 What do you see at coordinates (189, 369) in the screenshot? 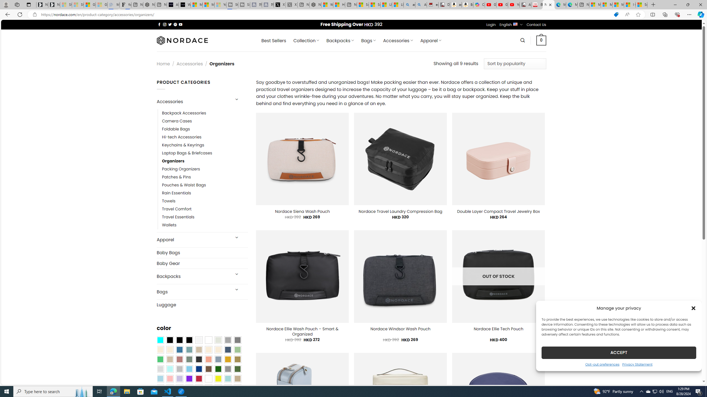
I see `Sky Blue` at bounding box center [189, 369].